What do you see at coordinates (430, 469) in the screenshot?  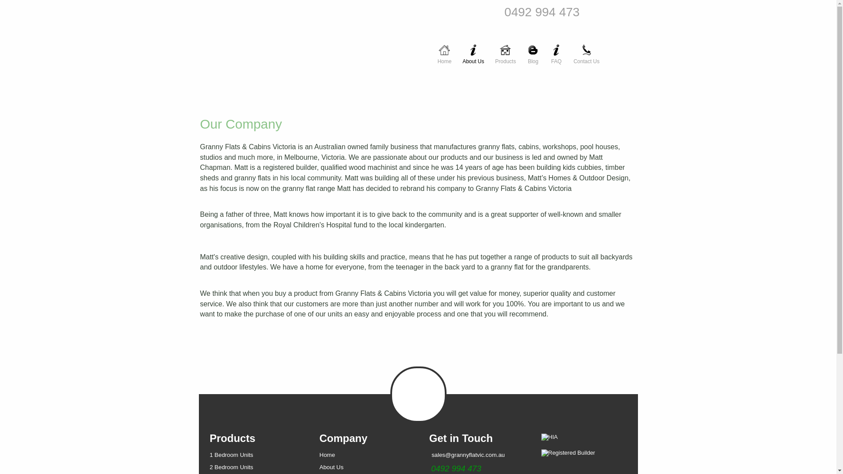 I see `Call us` at bounding box center [430, 469].